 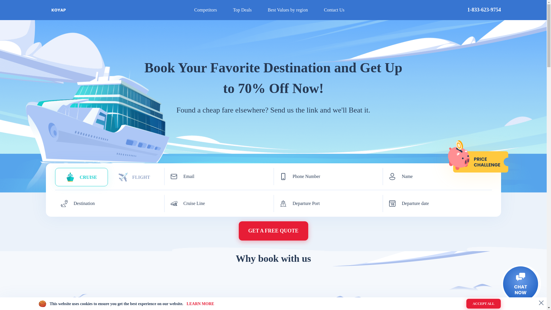 I want to click on Chat now, so click(x=520, y=284).